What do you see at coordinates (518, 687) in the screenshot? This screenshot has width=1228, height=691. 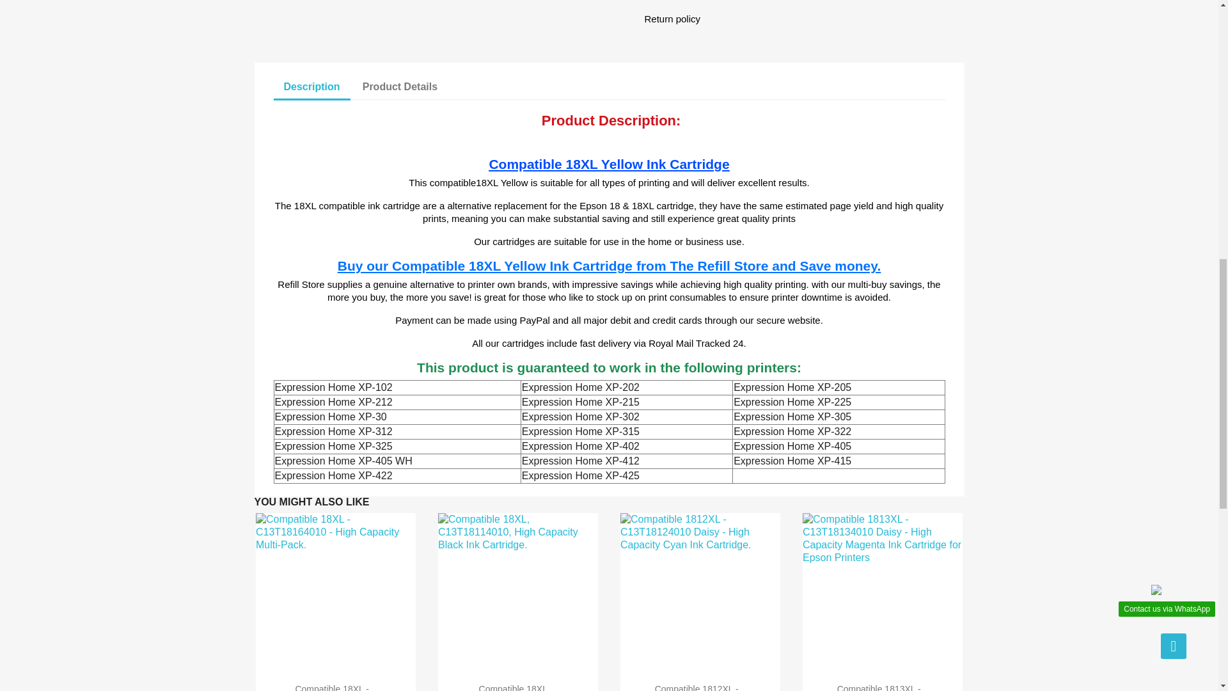 I see `Compatible 18XL,...` at bounding box center [518, 687].